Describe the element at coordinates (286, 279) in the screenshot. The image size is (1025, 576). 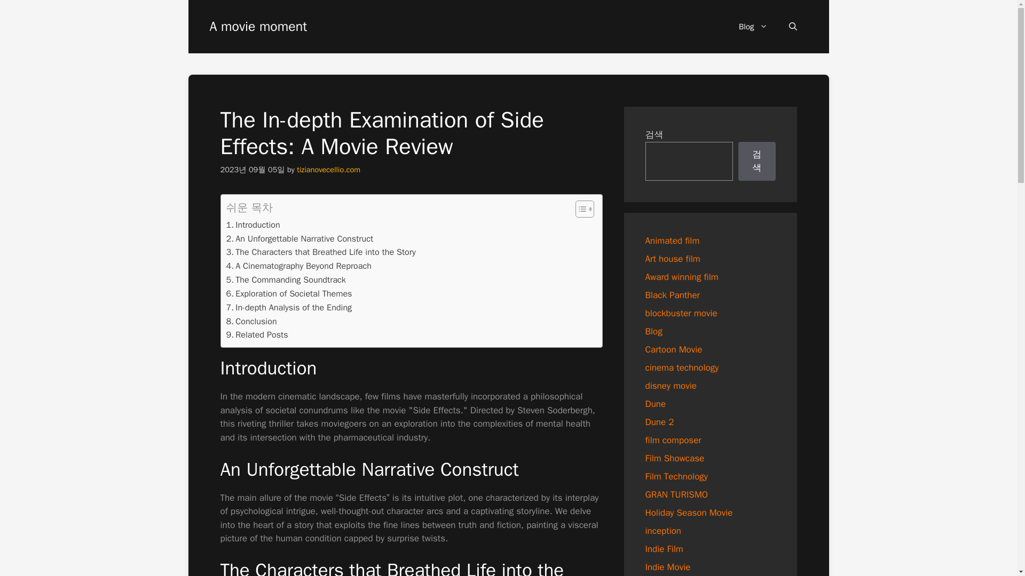
I see `The Commanding Soundtrack` at that location.